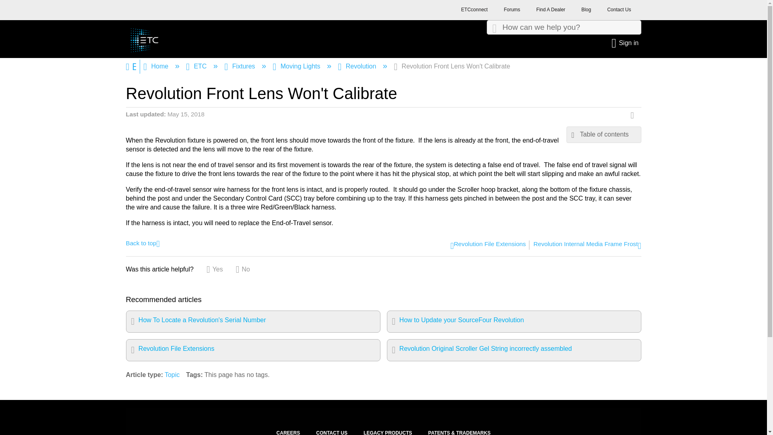 This screenshot has height=435, width=773. What do you see at coordinates (514, 321) in the screenshot?
I see `How to Update your SourceFour Revolution` at bounding box center [514, 321].